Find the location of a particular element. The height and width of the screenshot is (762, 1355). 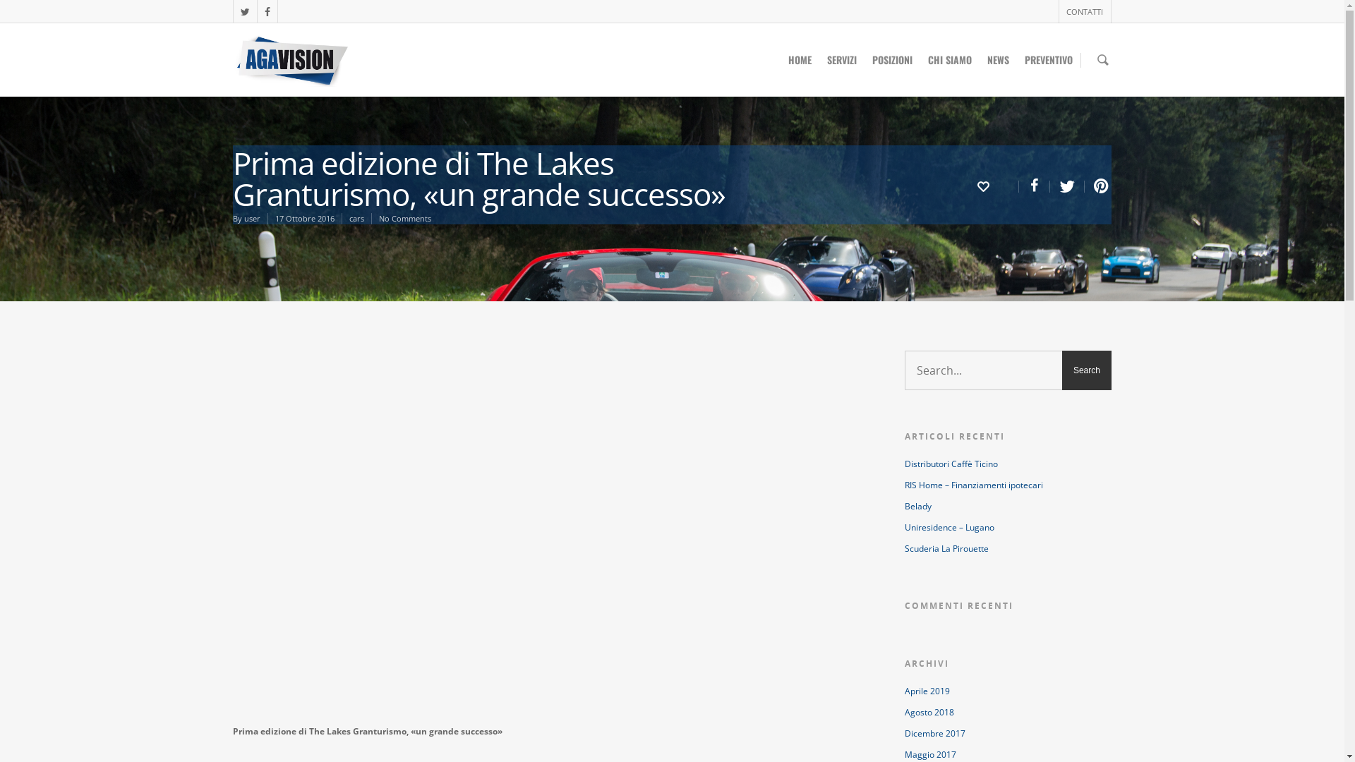

CONTATTI is located at coordinates (1084, 11).